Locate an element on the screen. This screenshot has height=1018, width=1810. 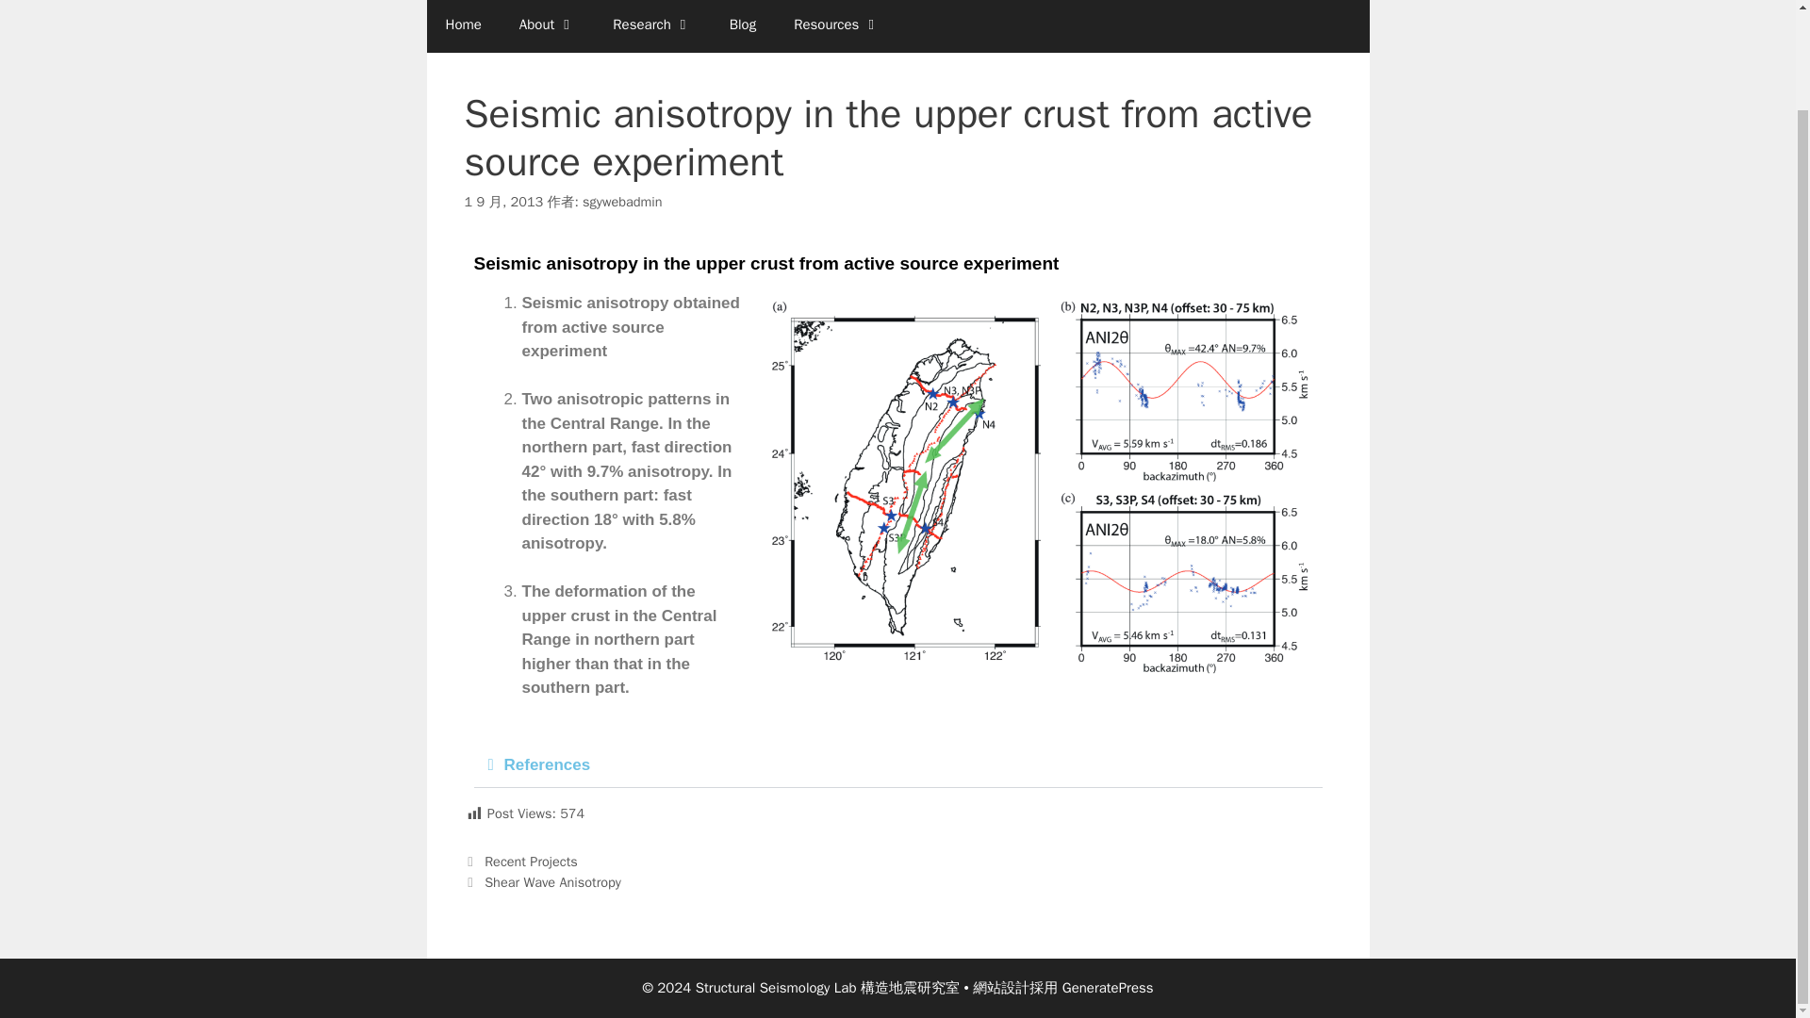
Research is located at coordinates (650, 26).